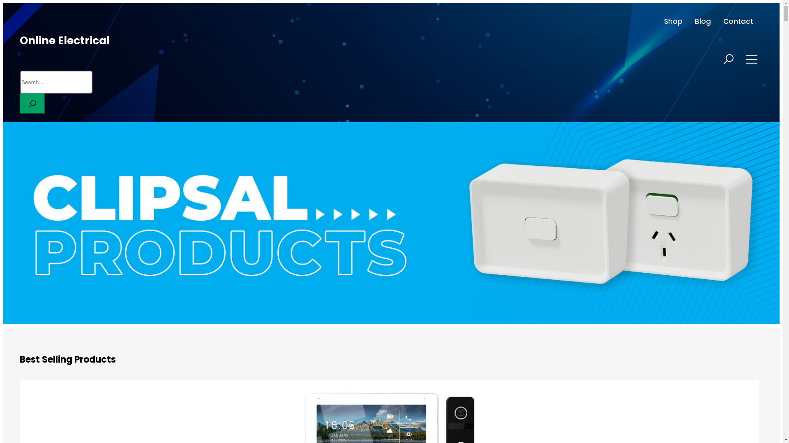  What do you see at coordinates (673, 21) in the screenshot?
I see `Shop` at bounding box center [673, 21].